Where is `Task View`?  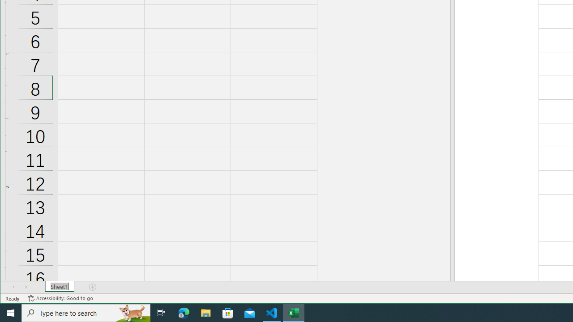
Task View is located at coordinates (161, 313).